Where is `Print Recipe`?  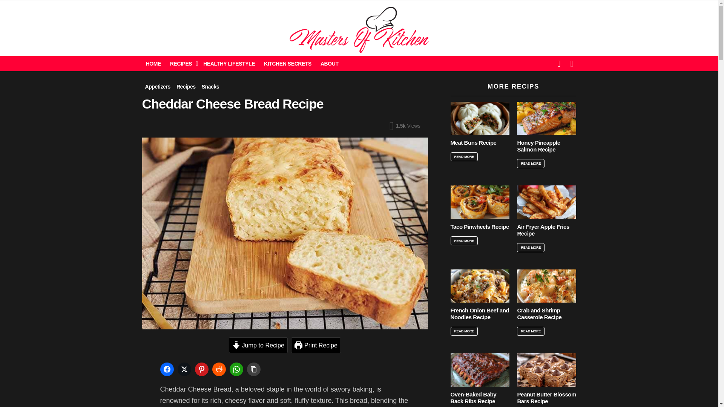
Print Recipe is located at coordinates (316, 345).